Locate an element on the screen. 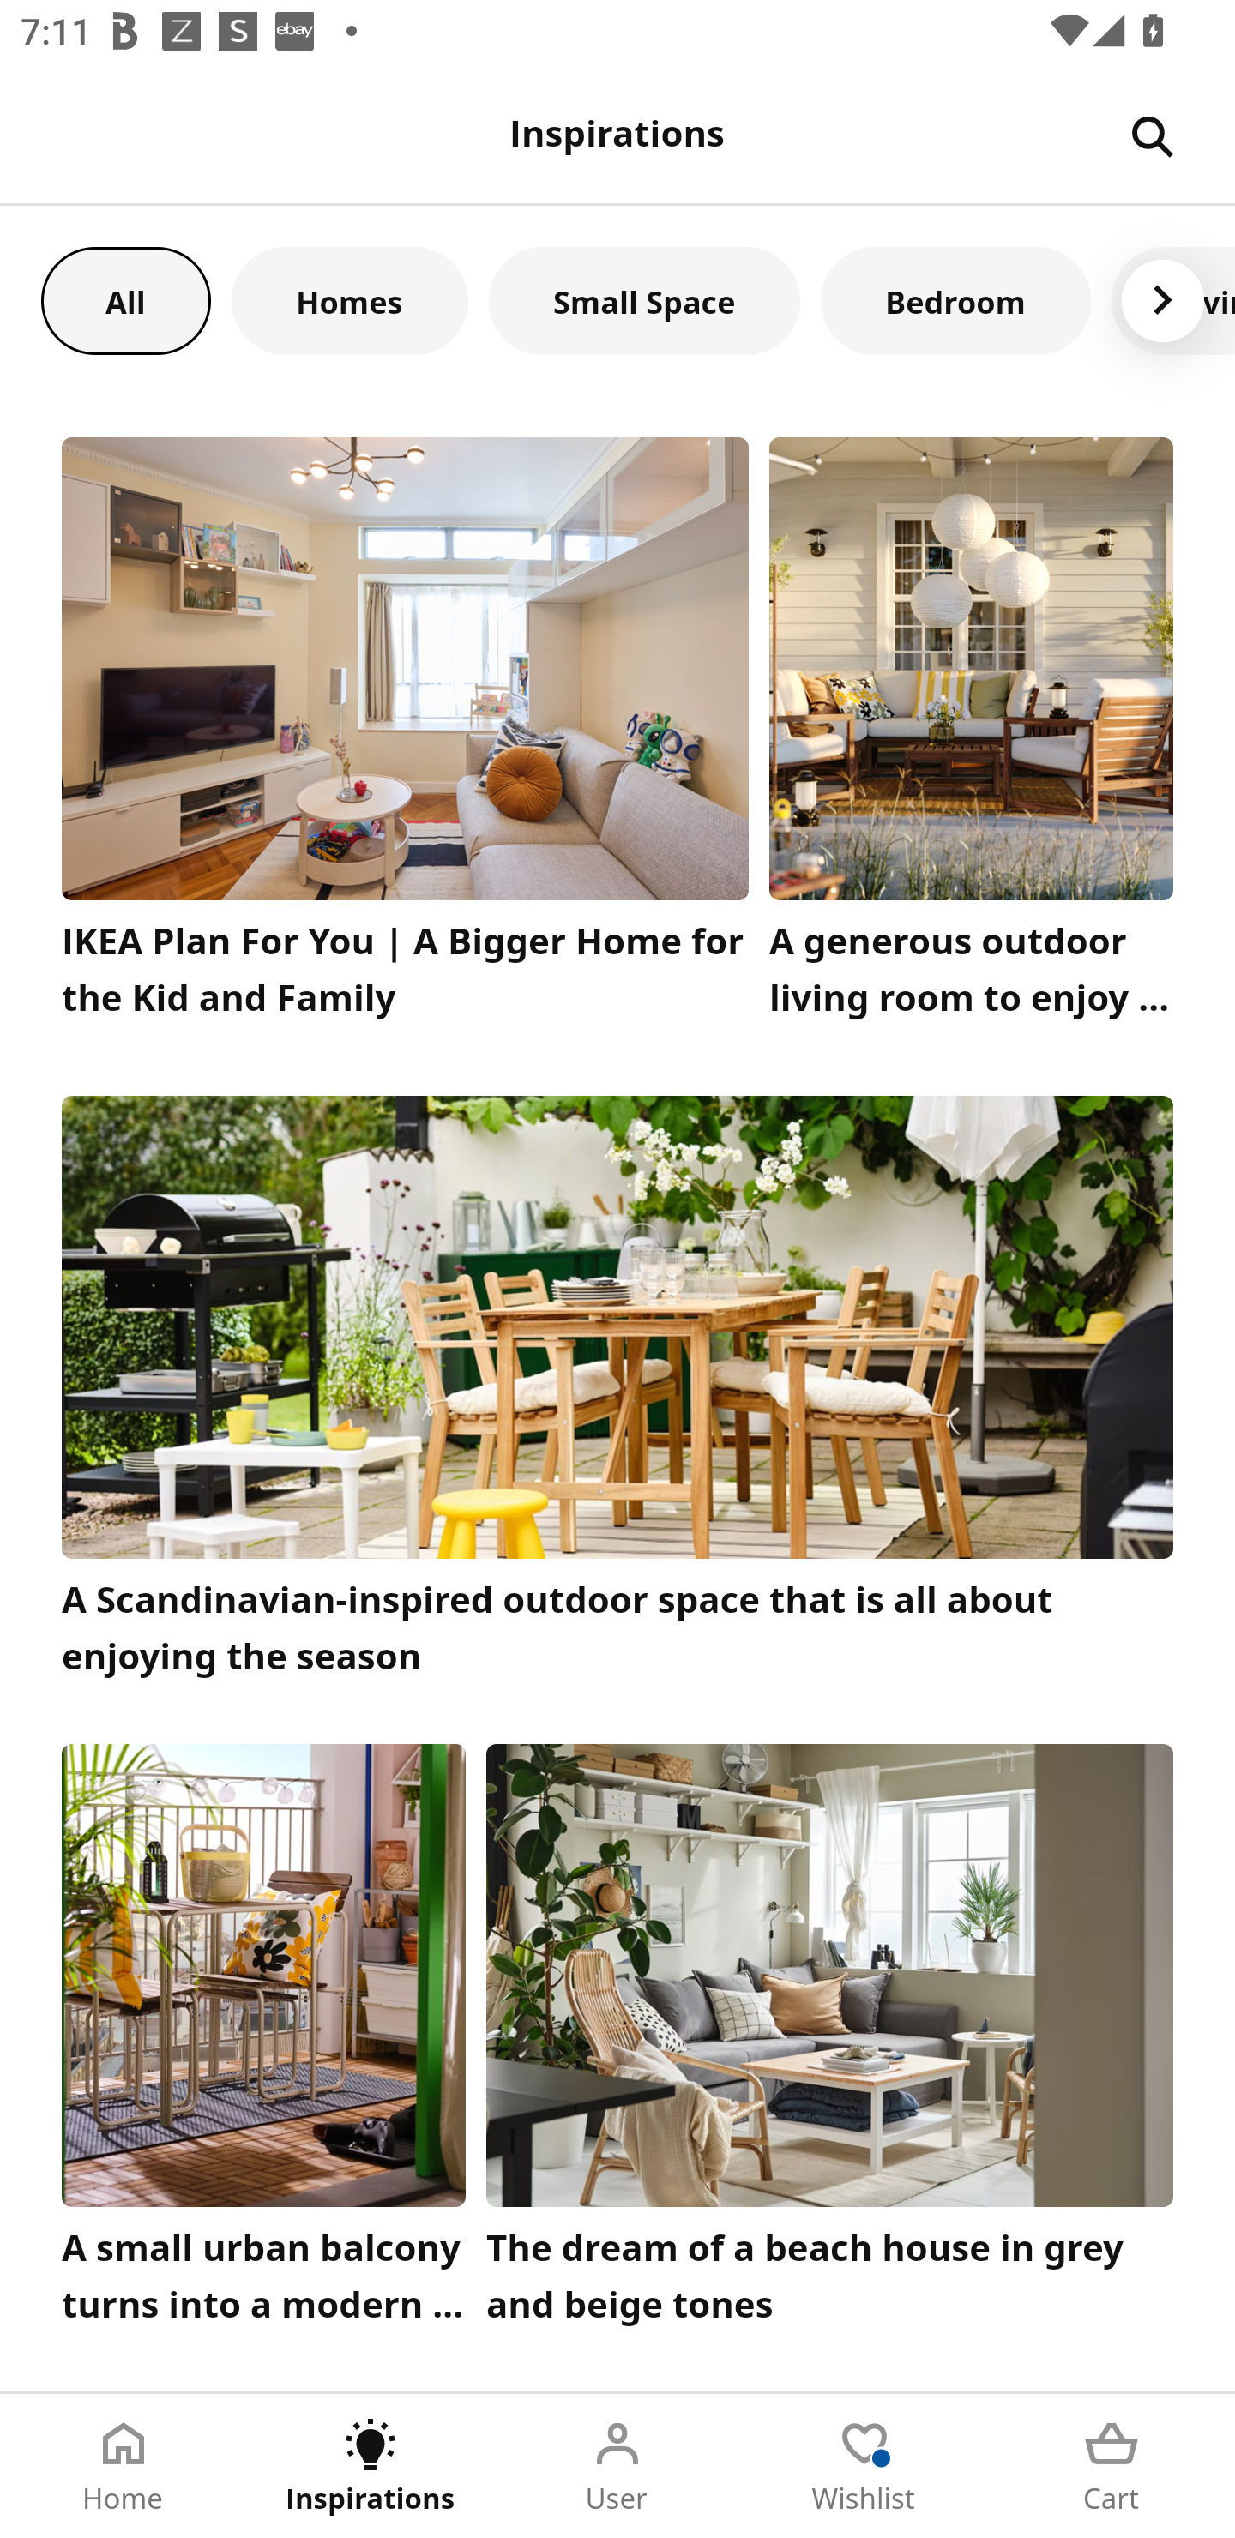 The image size is (1235, 2538). Inspirations
Tab 2 of 5 is located at coordinates (370, 2466).